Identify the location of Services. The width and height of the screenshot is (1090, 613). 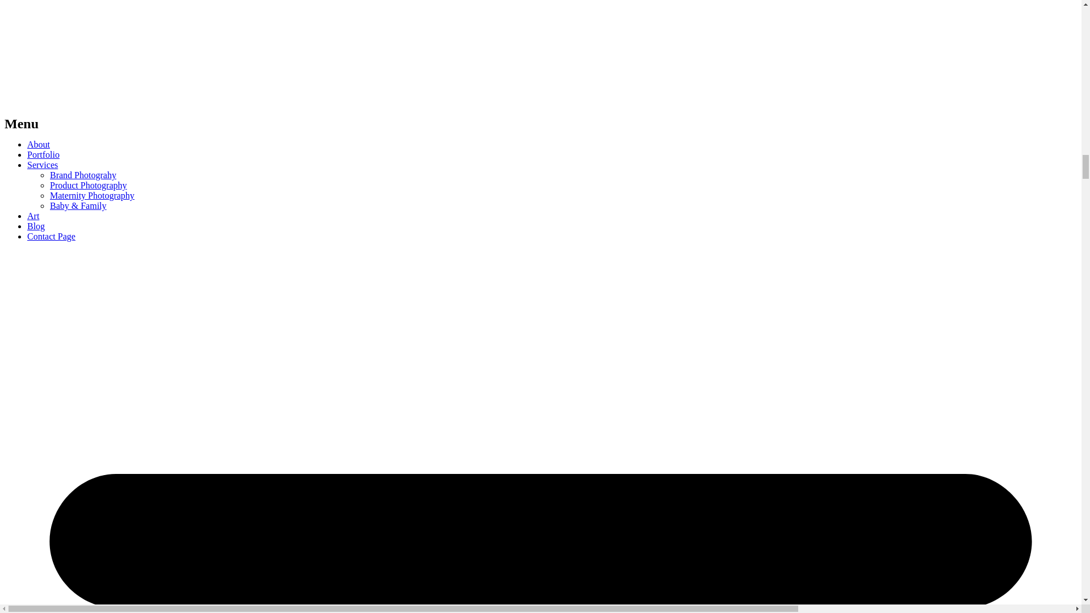
(42, 165).